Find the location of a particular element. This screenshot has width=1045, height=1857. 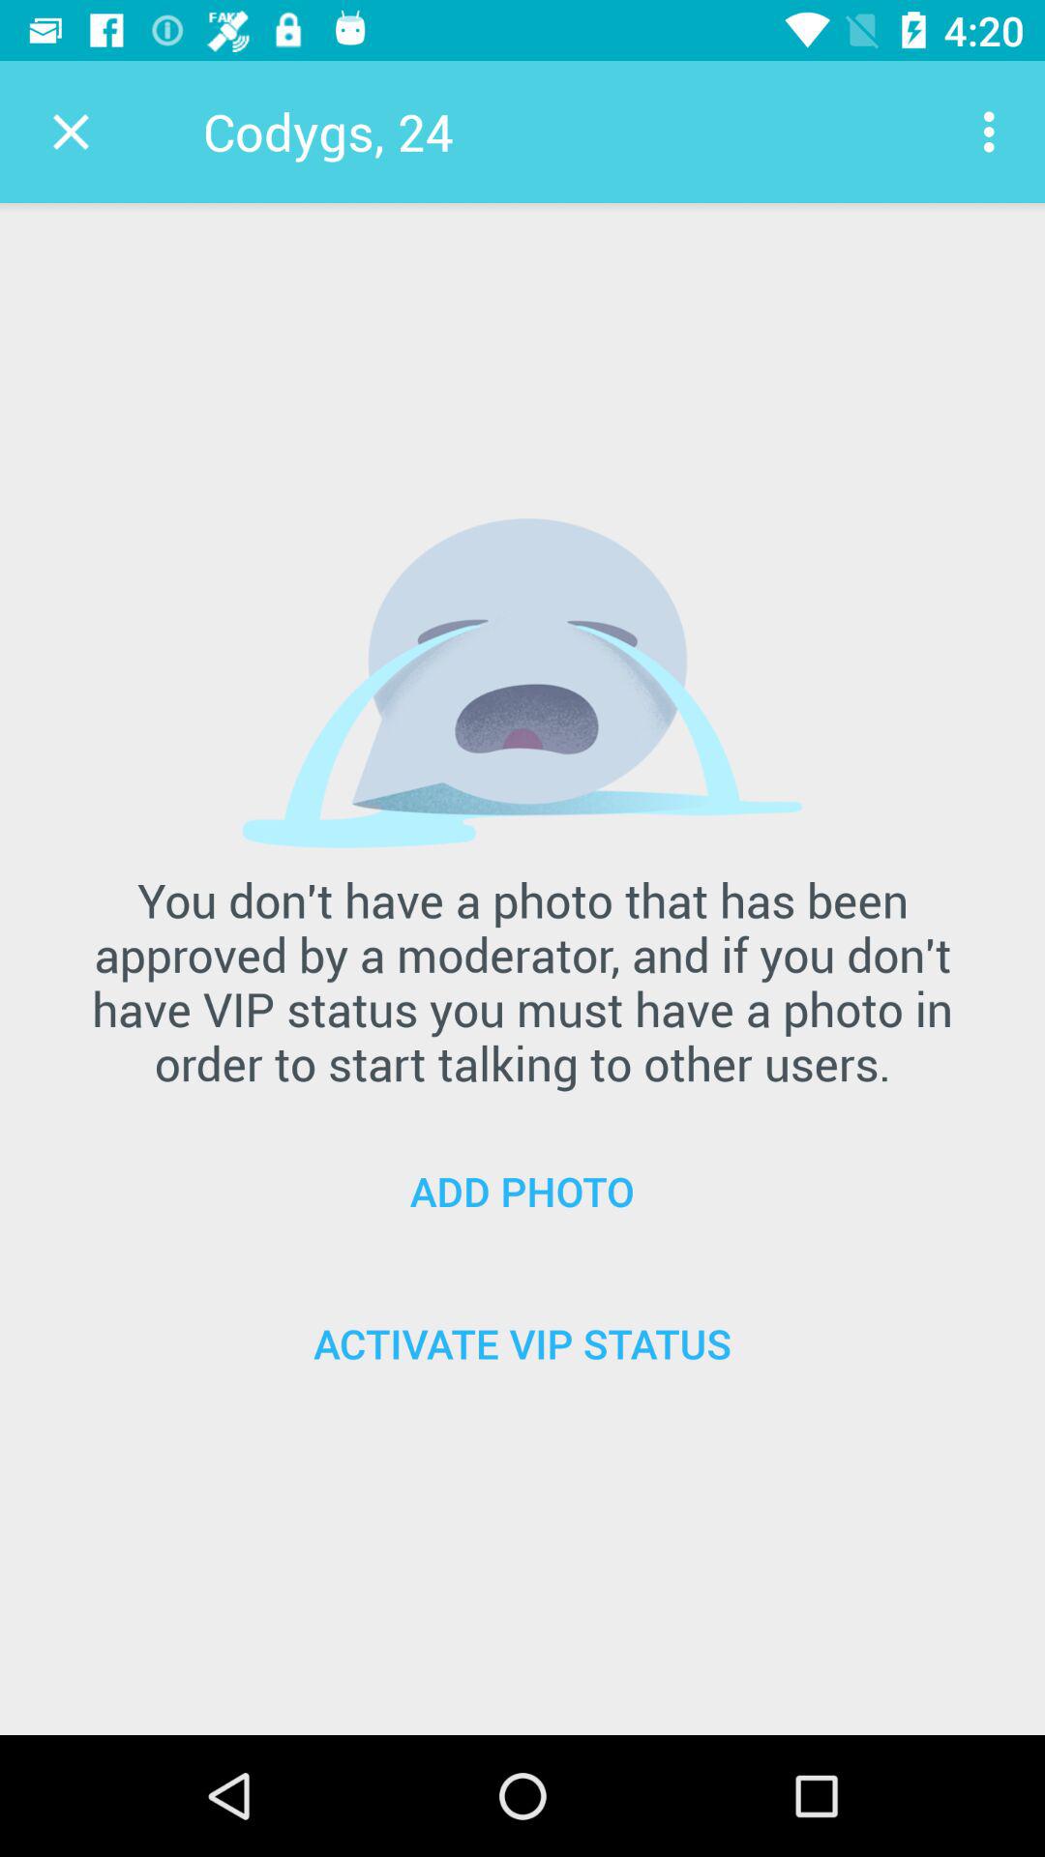

choose item to the left of codygs, 24 item is located at coordinates (71, 132).